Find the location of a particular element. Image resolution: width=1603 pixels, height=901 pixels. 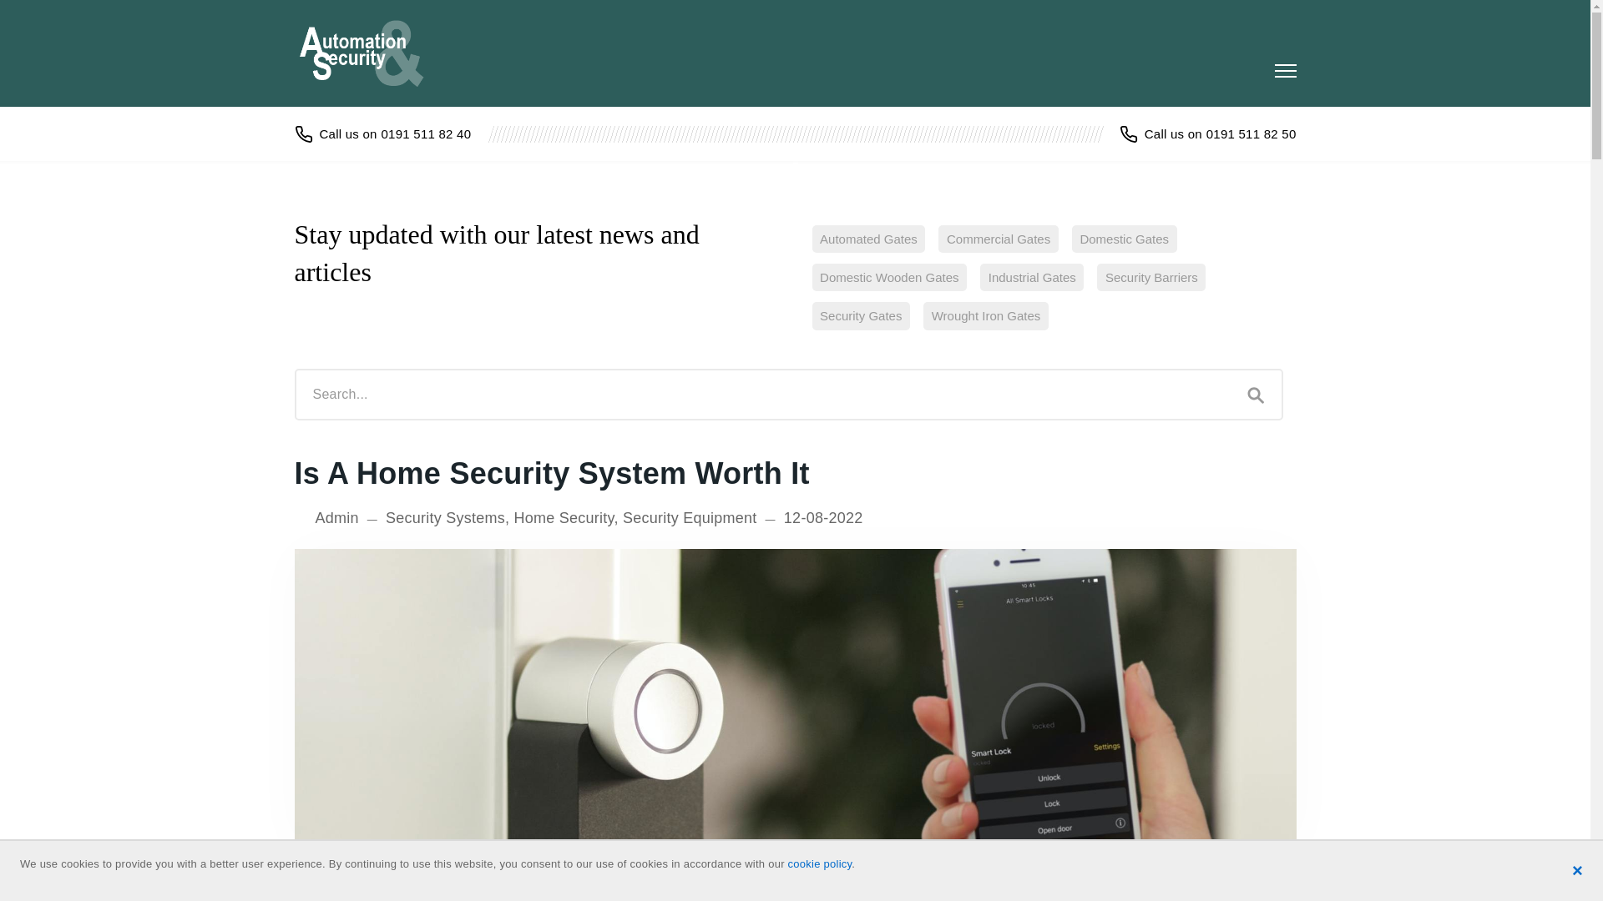

Domestic Wooden Gates is located at coordinates (888, 277).